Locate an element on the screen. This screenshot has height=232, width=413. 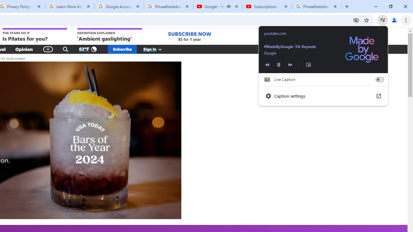
Global Navigation is located at coordinates (48, 49).